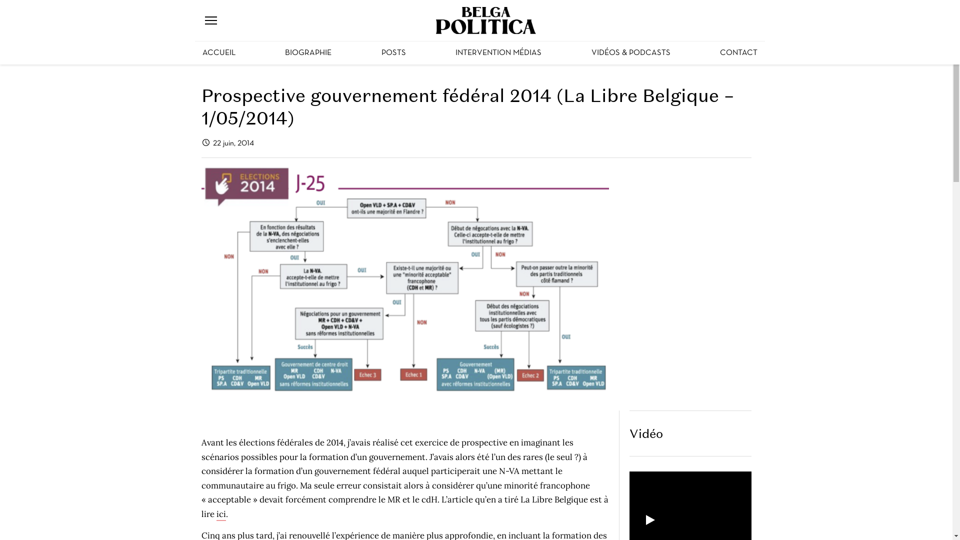  What do you see at coordinates (219, 53) in the screenshot?
I see `ACCUEIL` at bounding box center [219, 53].